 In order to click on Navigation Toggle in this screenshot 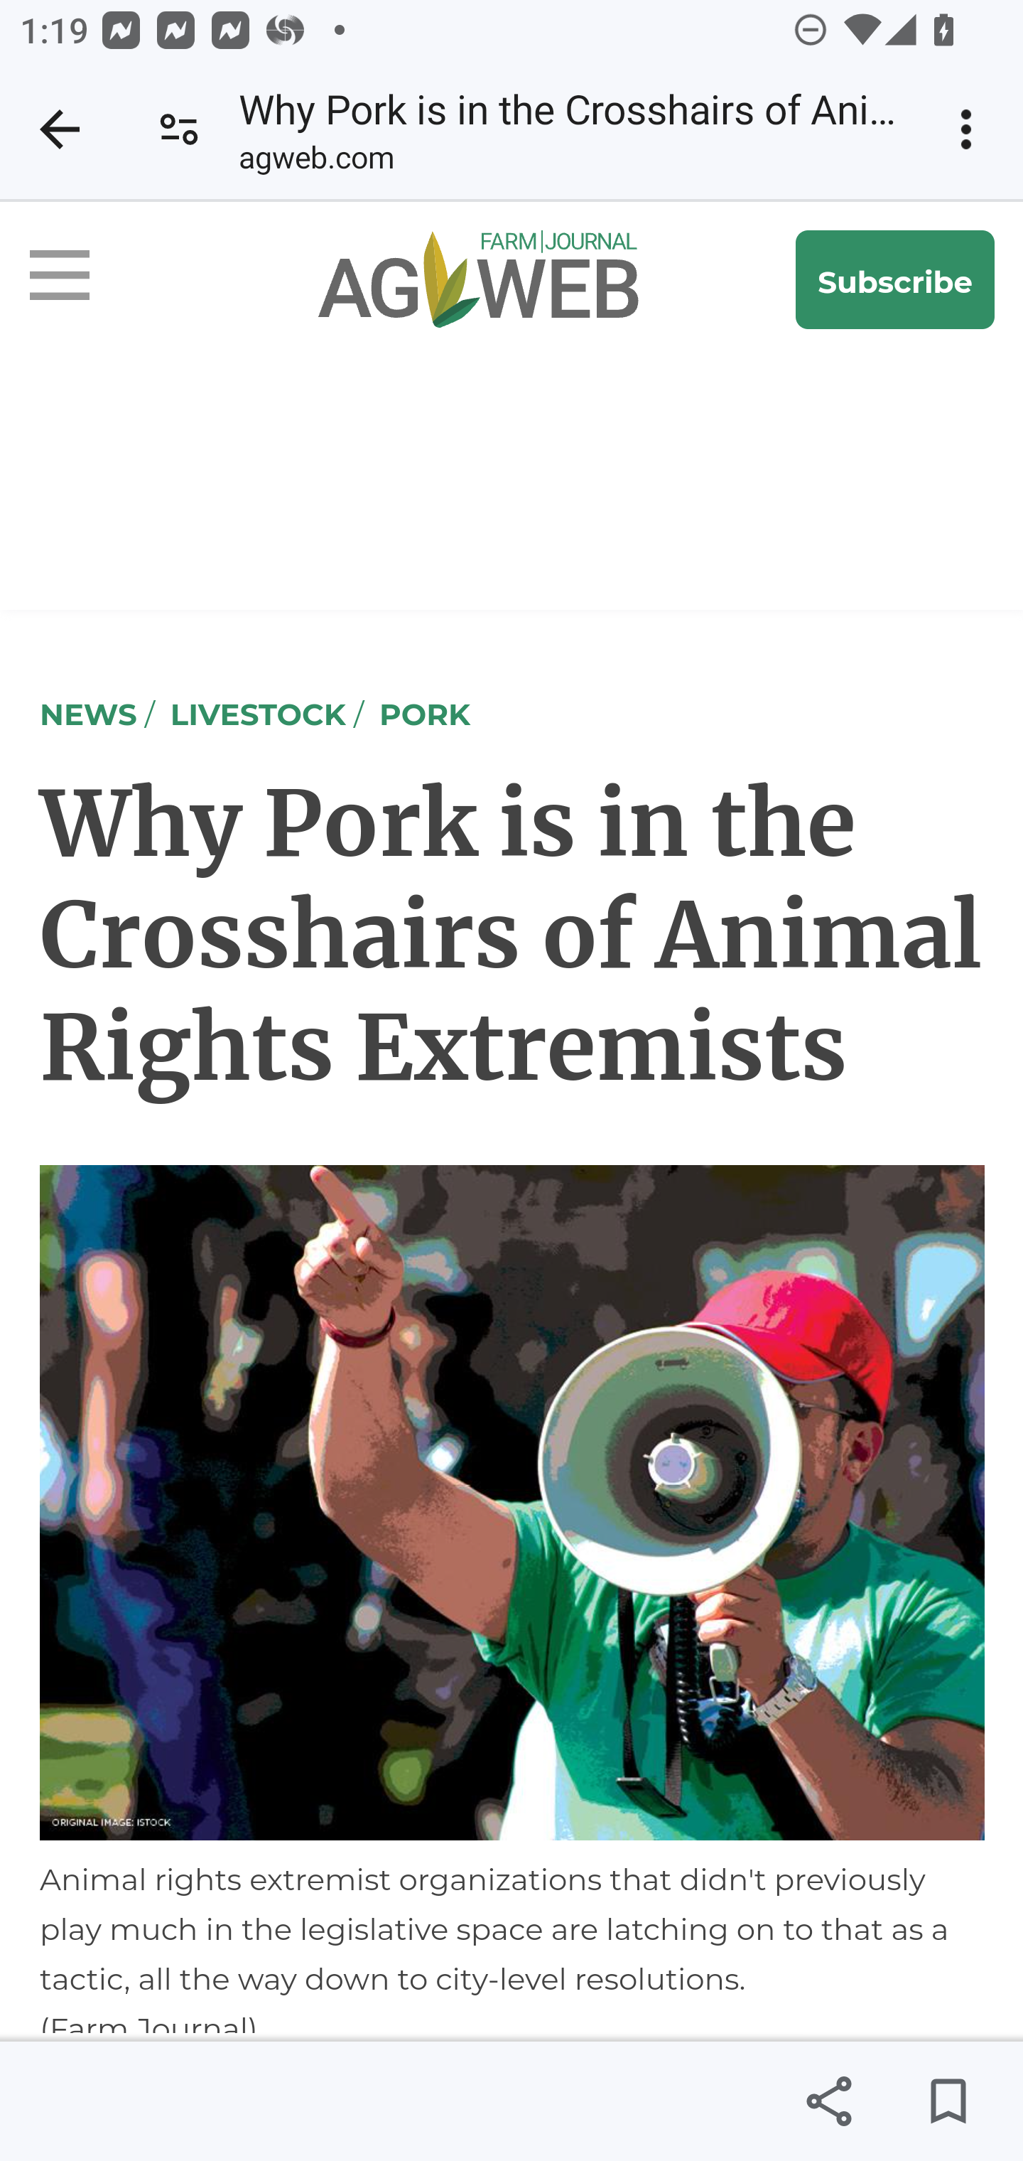, I will do `click(82, 280)`.